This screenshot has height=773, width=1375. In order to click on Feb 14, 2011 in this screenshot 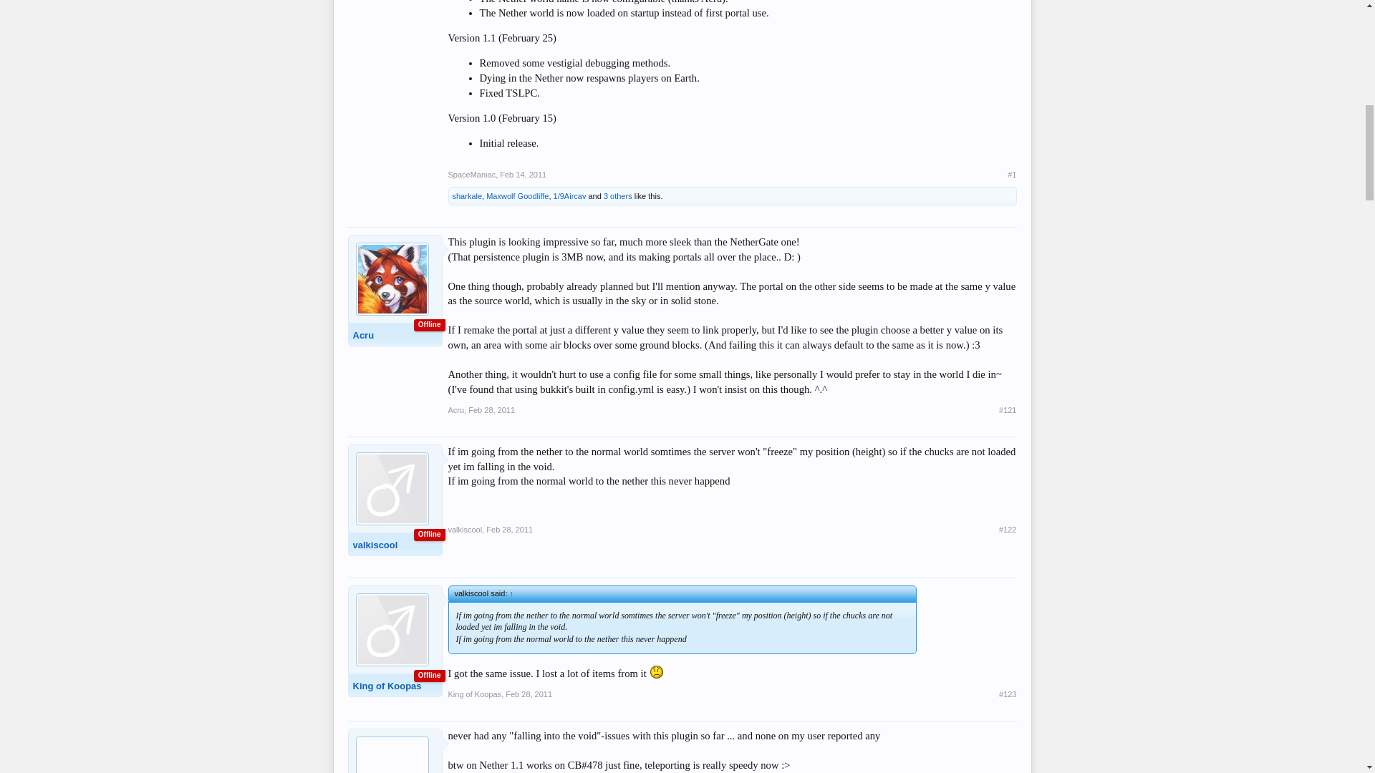, I will do `click(523, 174)`.